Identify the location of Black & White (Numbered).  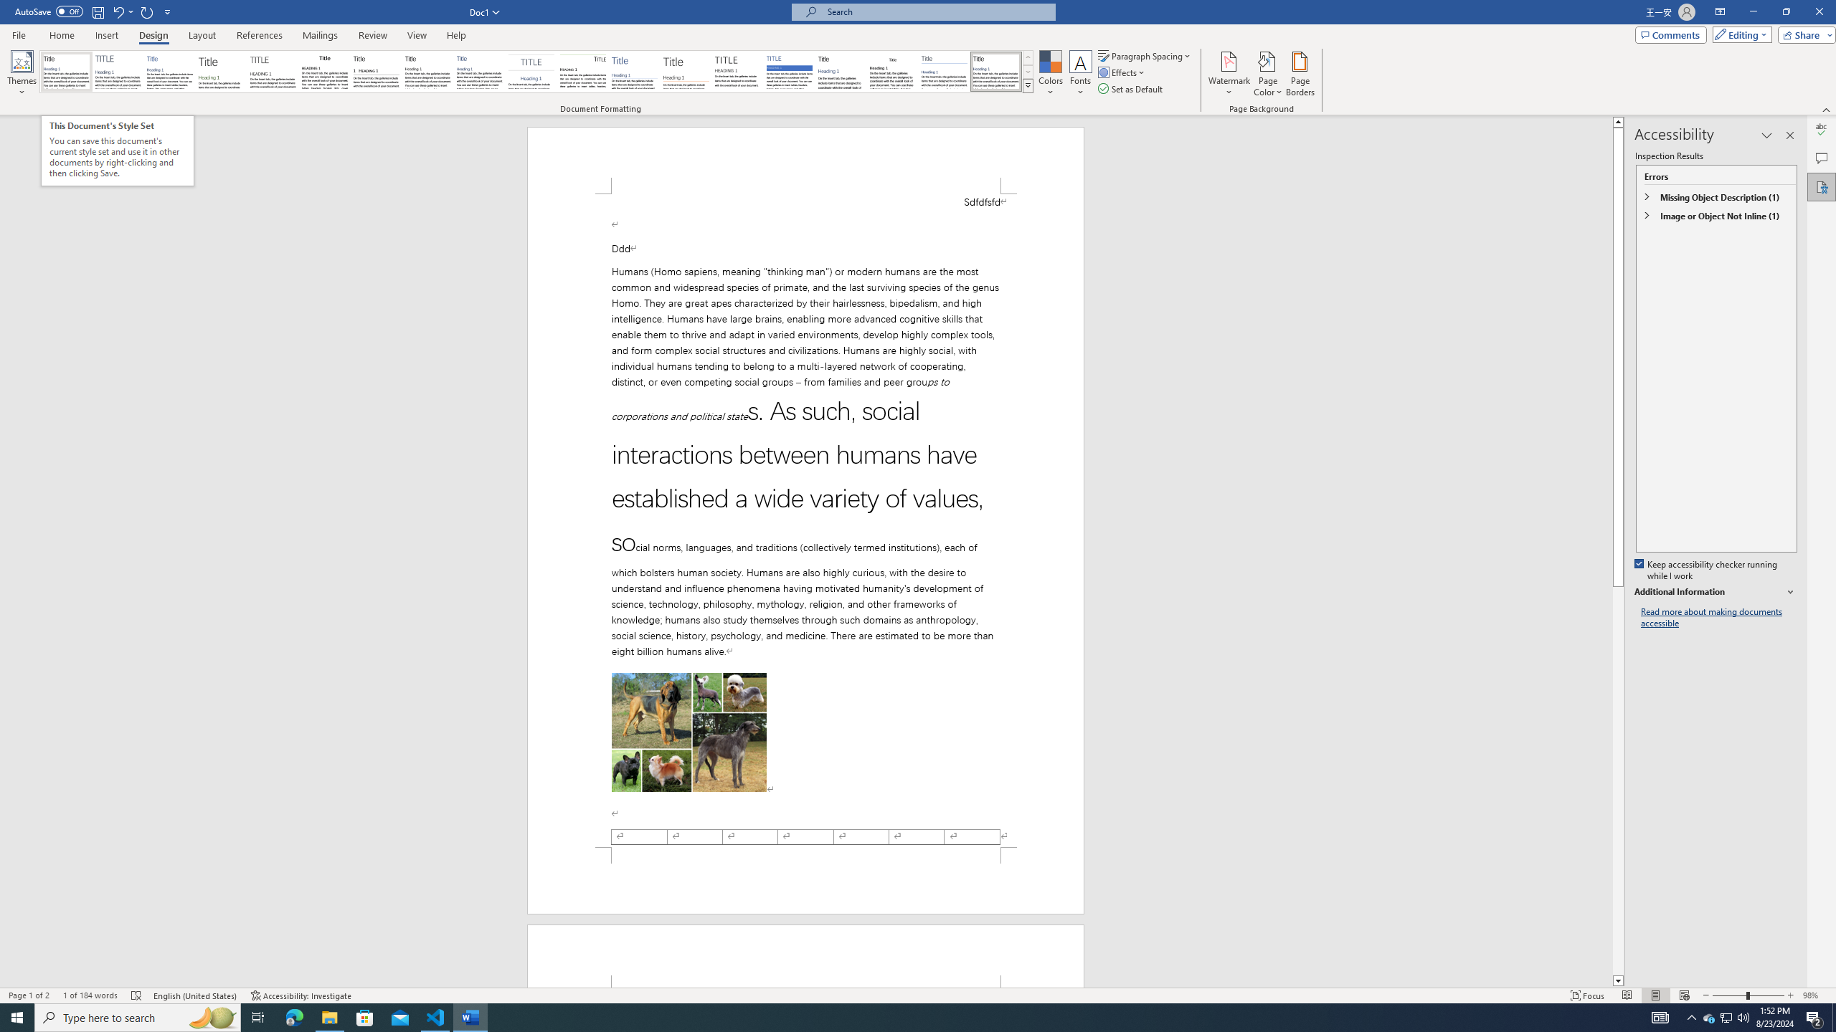
(376, 72).